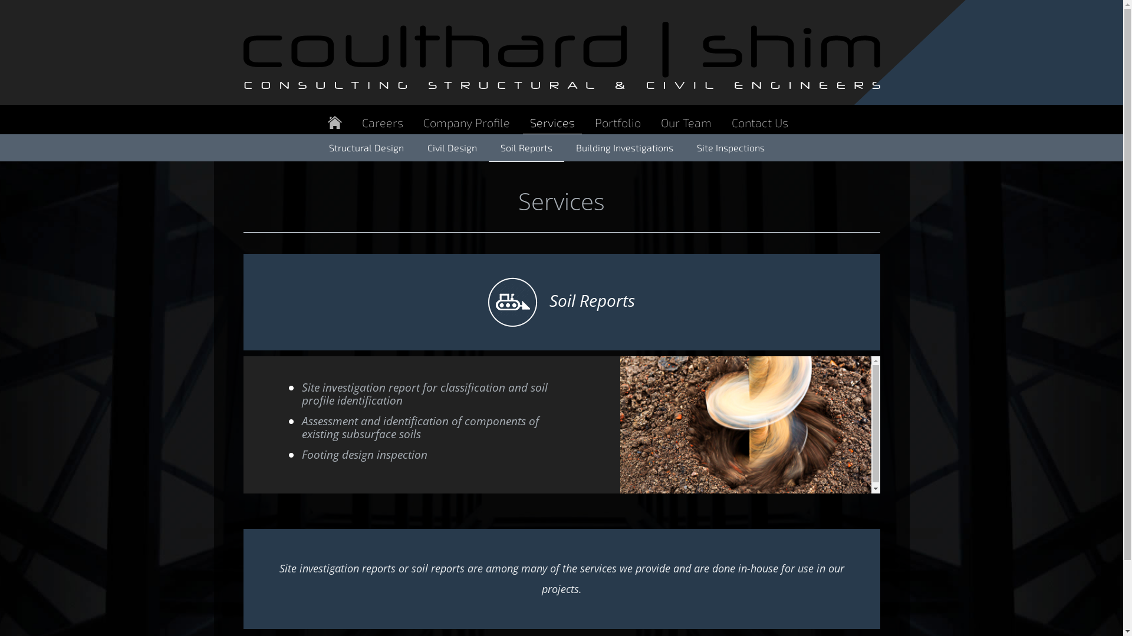 This screenshot has height=636, width=1132. Describe the element at coordinates (617, 122) in the screenshot. I see `Portfolio` at that location.